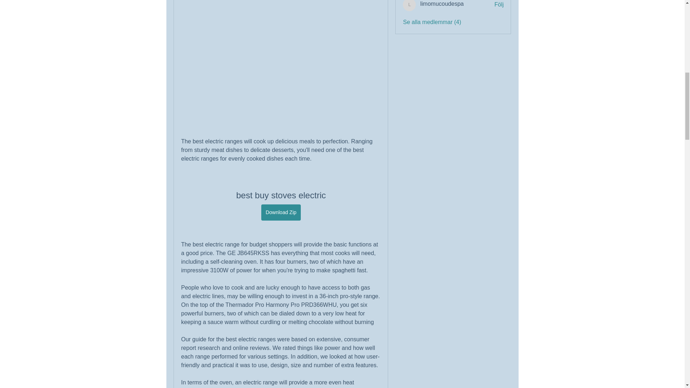 This screenshot has height=388, width=690. Describe the element at coordinates (409, 6) in the screenshot. I see `limomucoudespa` at that location.